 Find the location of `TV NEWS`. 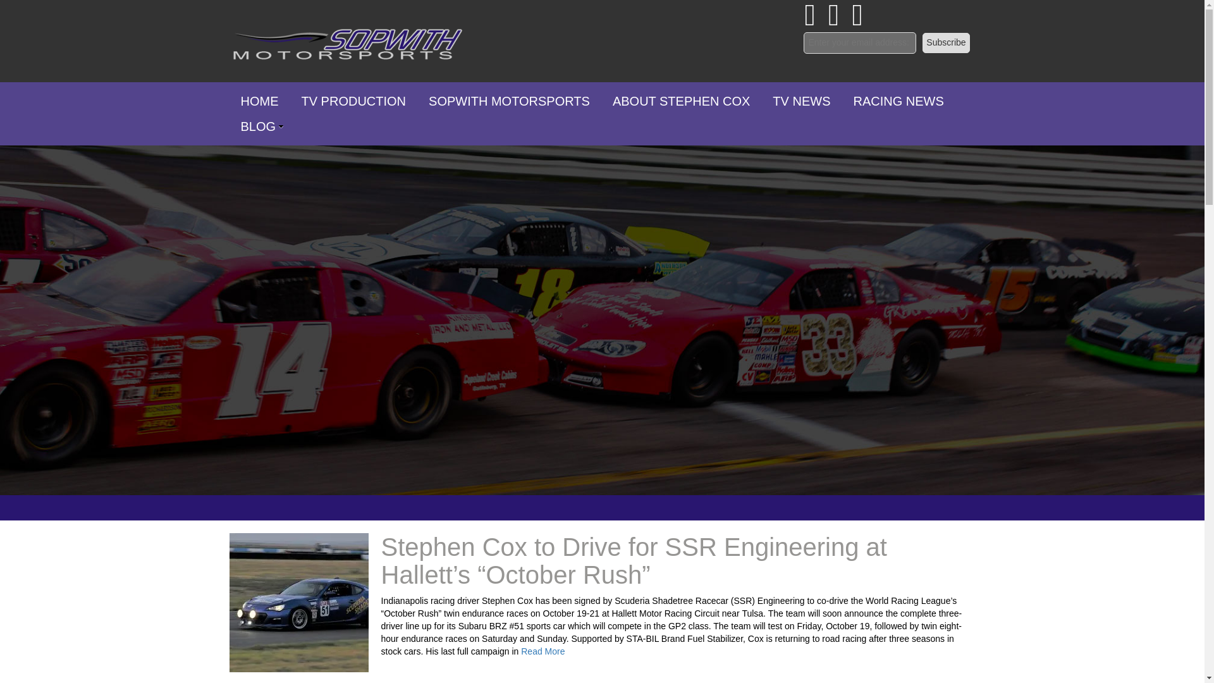

TV NEWS is located at coordinates (800, 101).